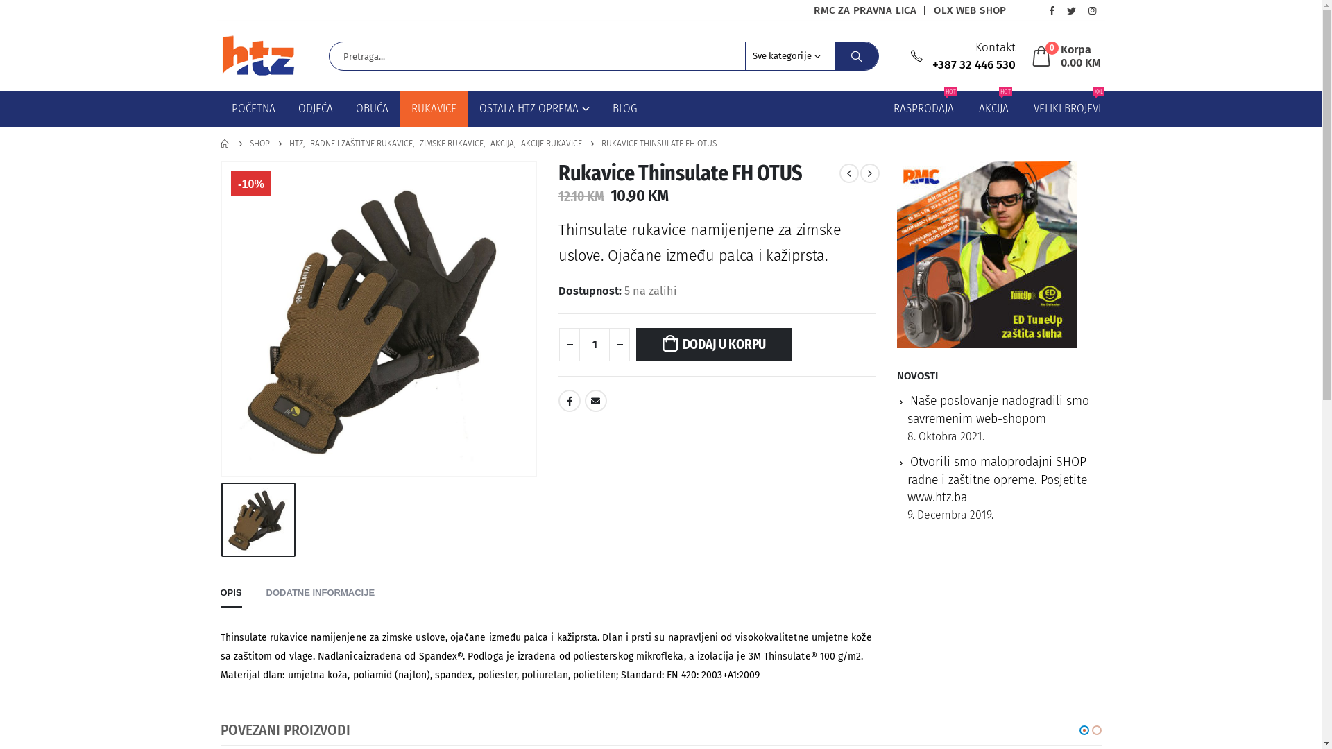 The height and width of the screenshot is (749, 1332). What do you see at coordinates (715, 345) in the screenshot?
I see `DODAJ U KORPU` at bounding box center [715, 345].